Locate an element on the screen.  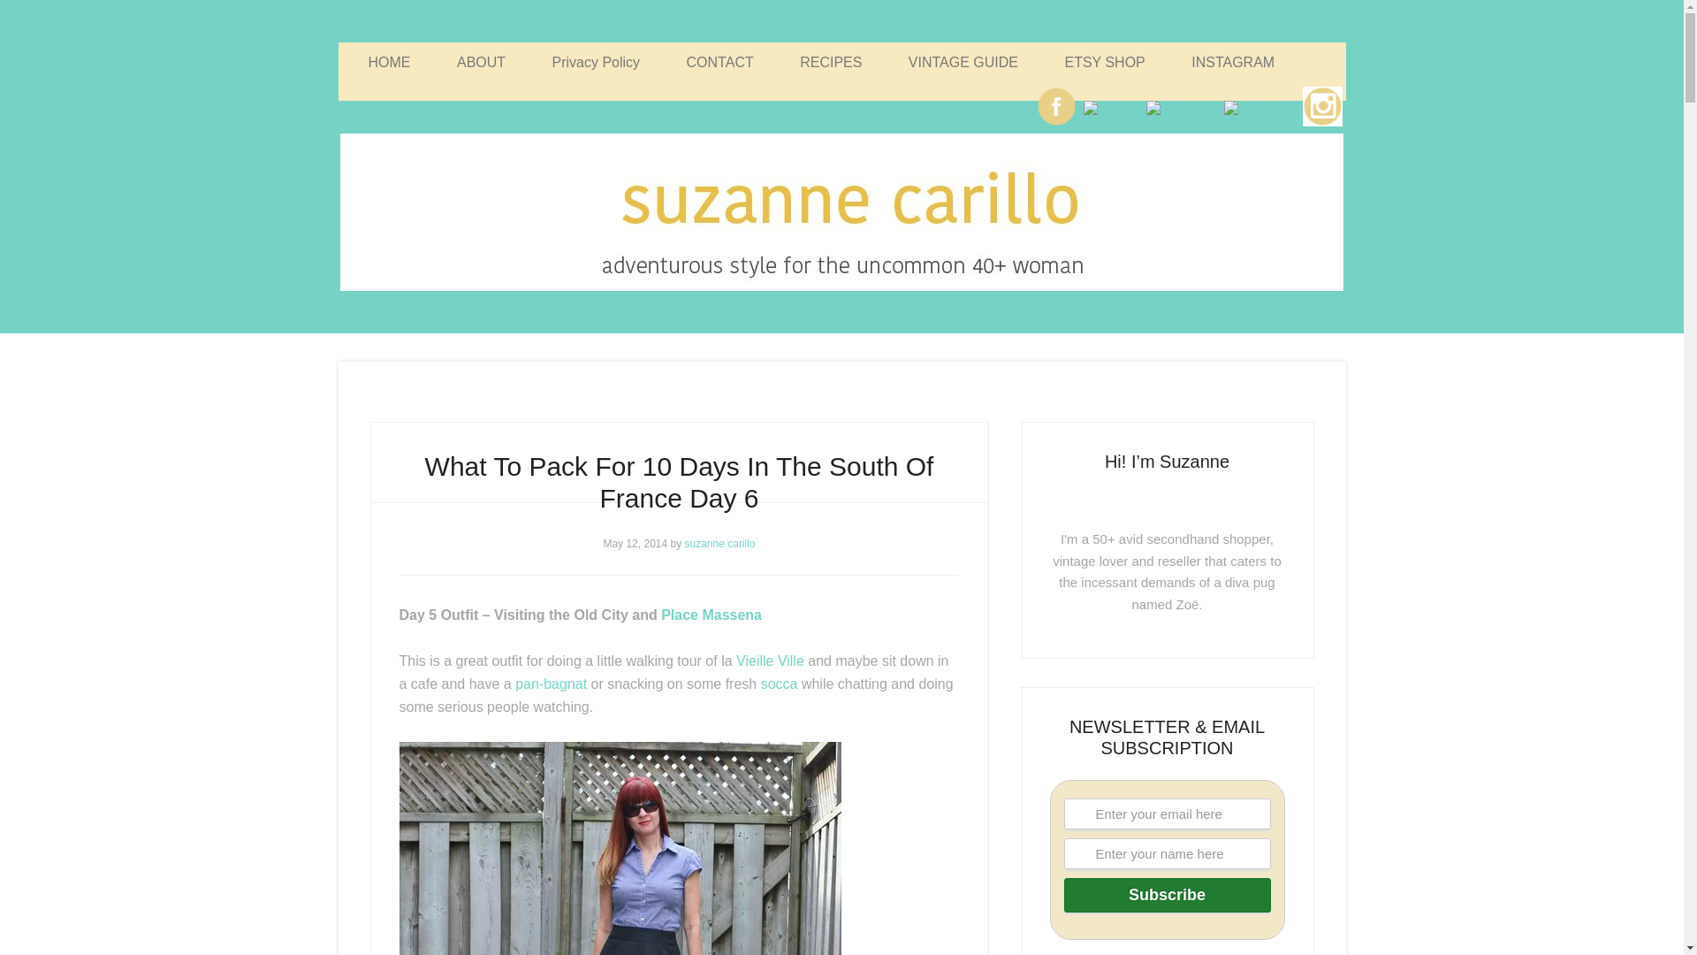
Place Massena is located at coordinates (712, 614).